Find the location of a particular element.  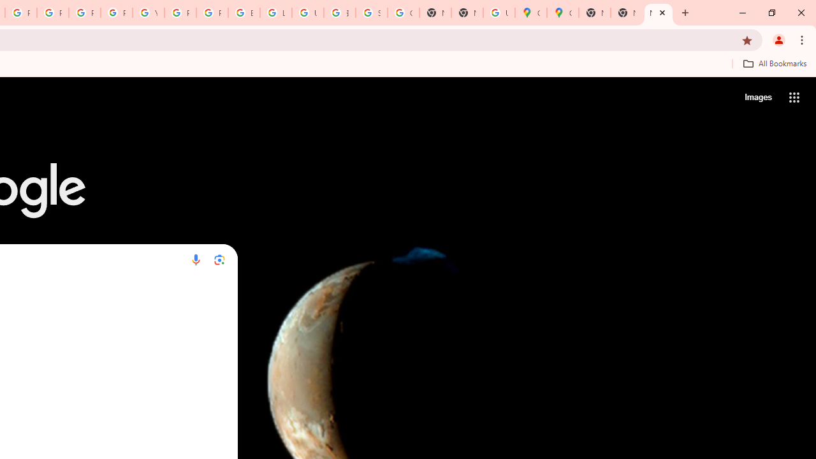

YouTube is located at coordinates (148, 13).